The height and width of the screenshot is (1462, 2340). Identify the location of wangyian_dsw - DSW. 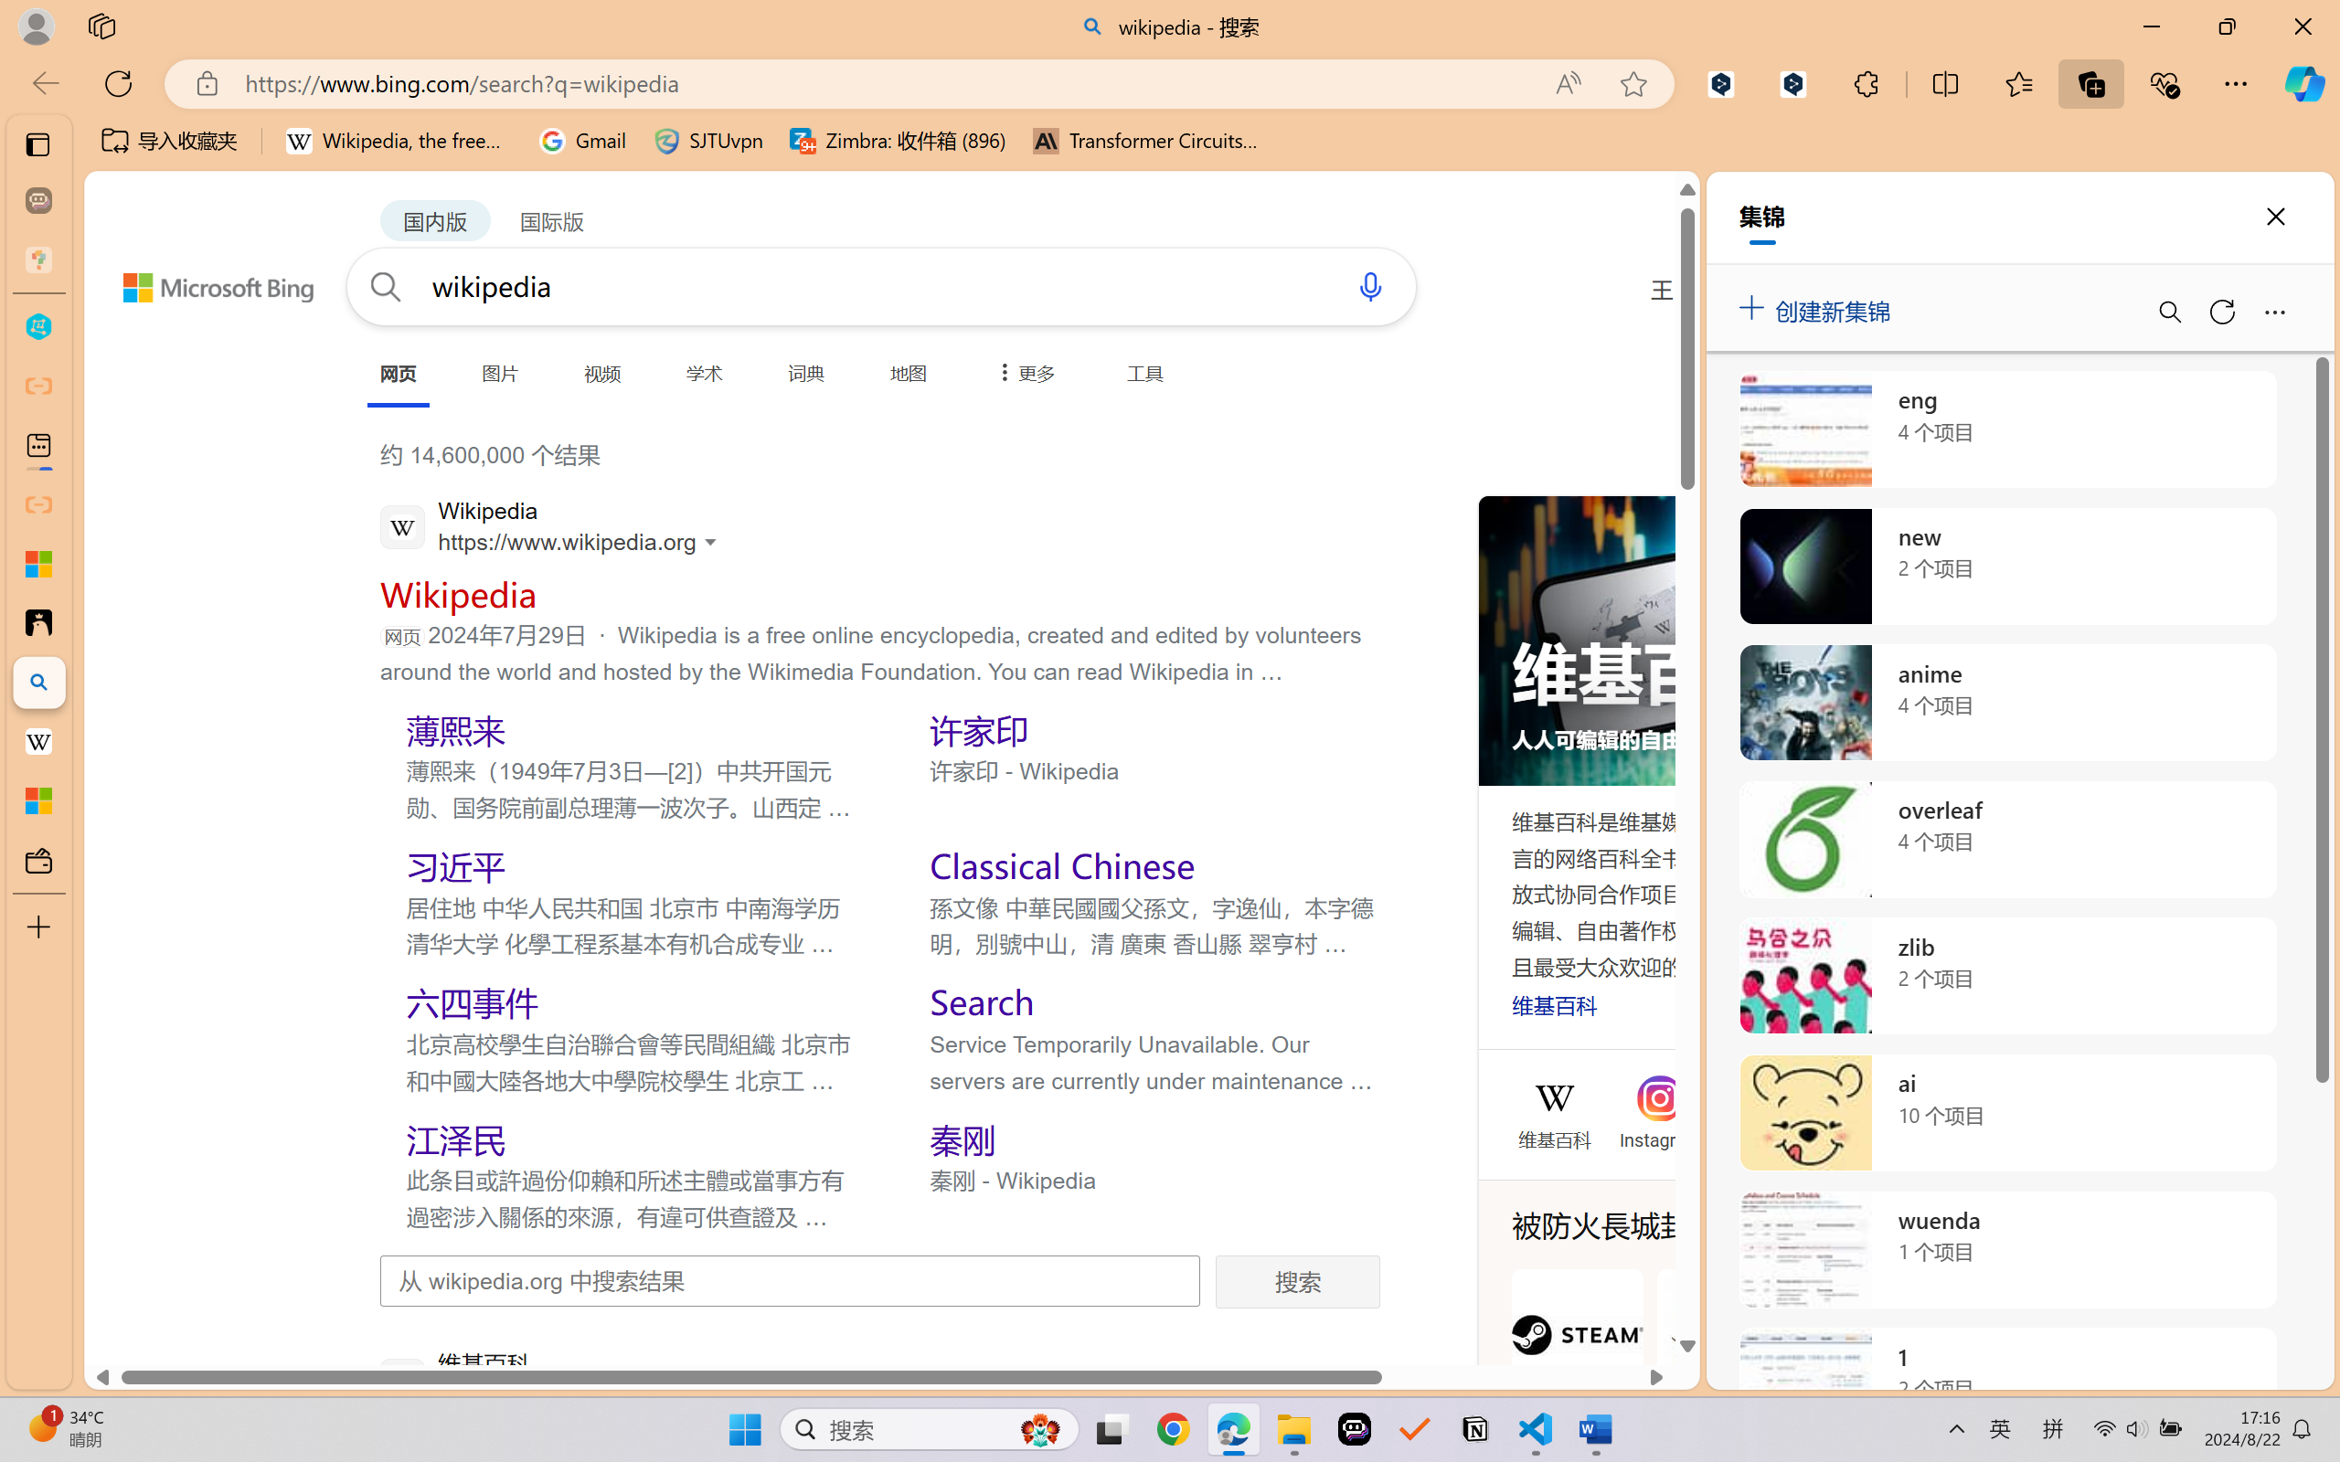
(38, 327).